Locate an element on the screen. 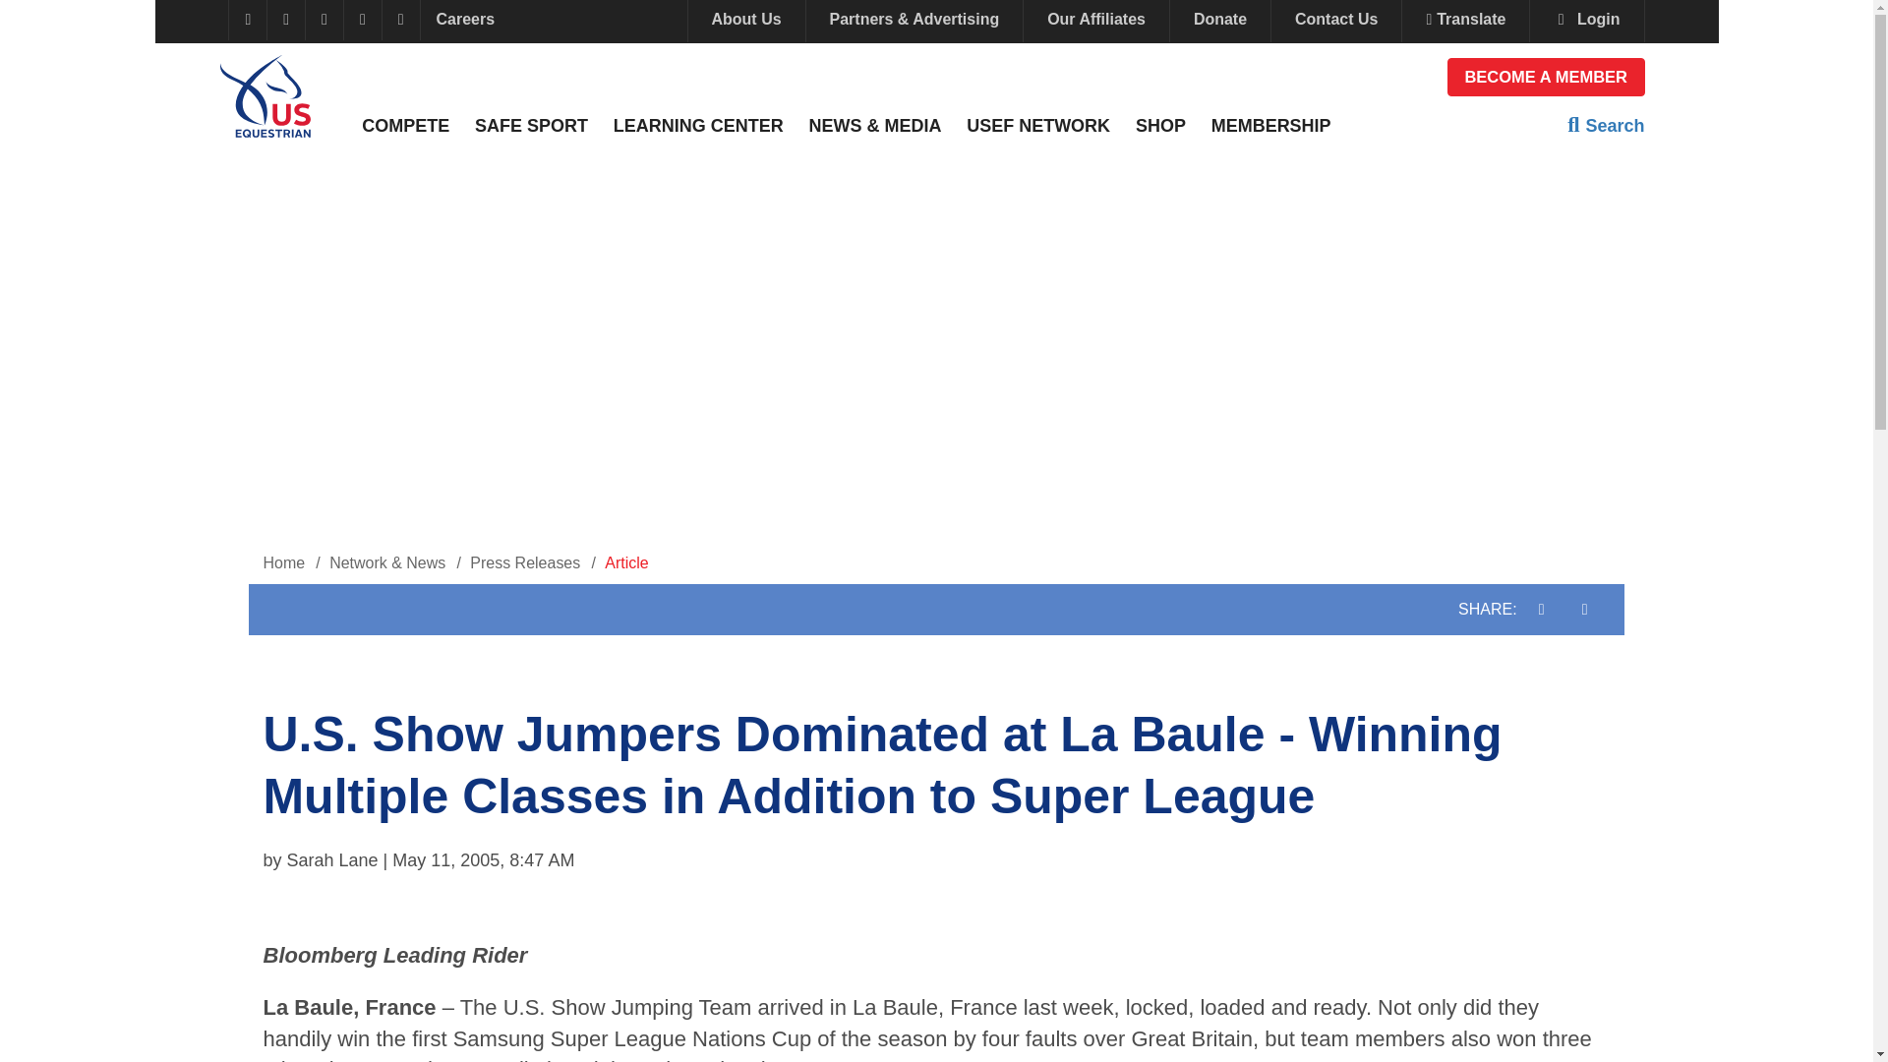 The width and height of the screenshot is (1888, 1062). LEARNING CENTER is located at coordinates (698, 126).